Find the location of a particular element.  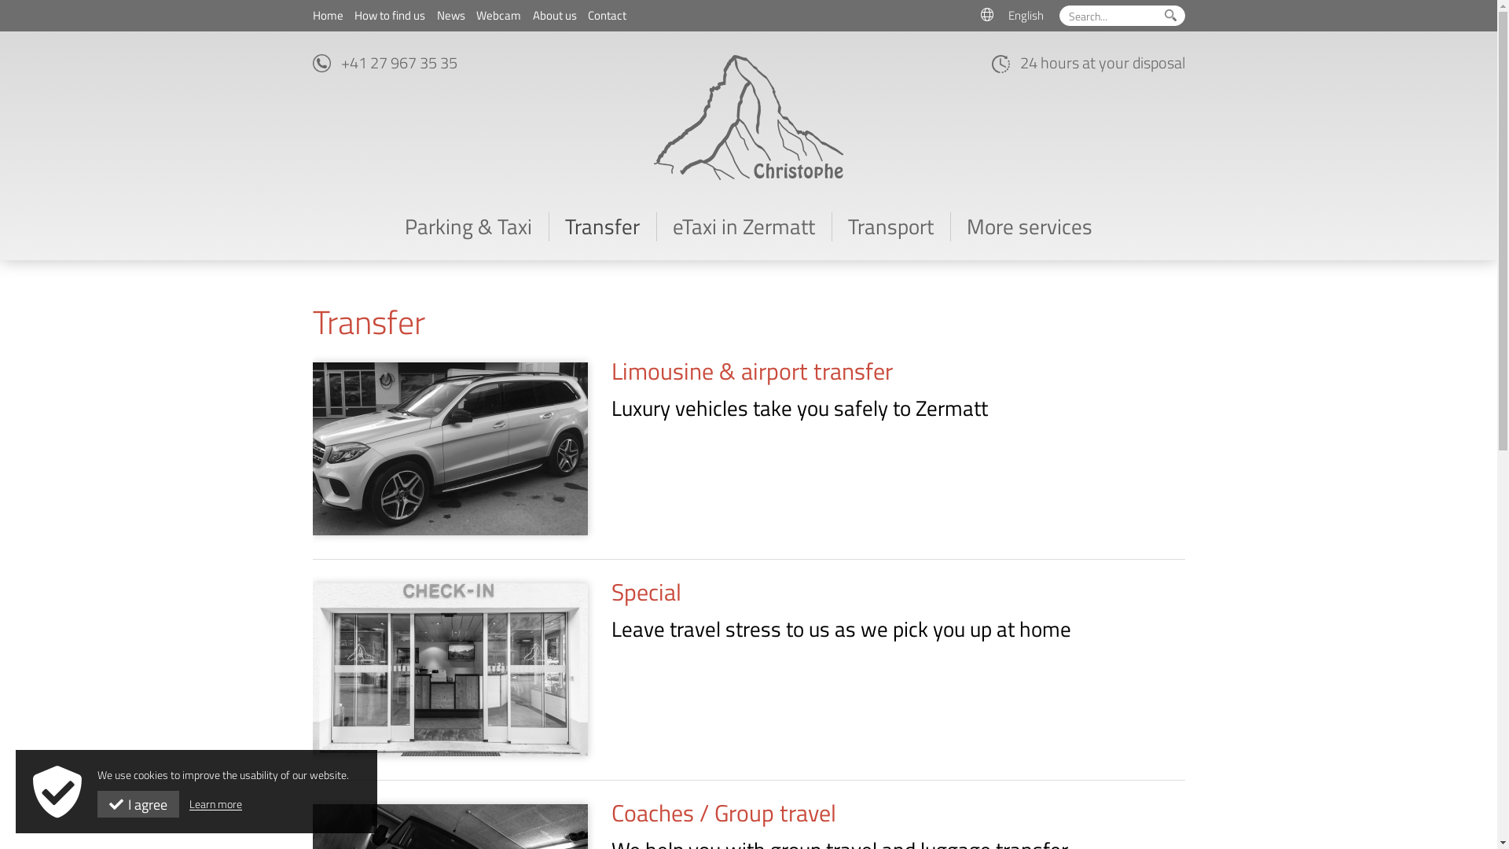

Contact is located at coordinates (602, 16).